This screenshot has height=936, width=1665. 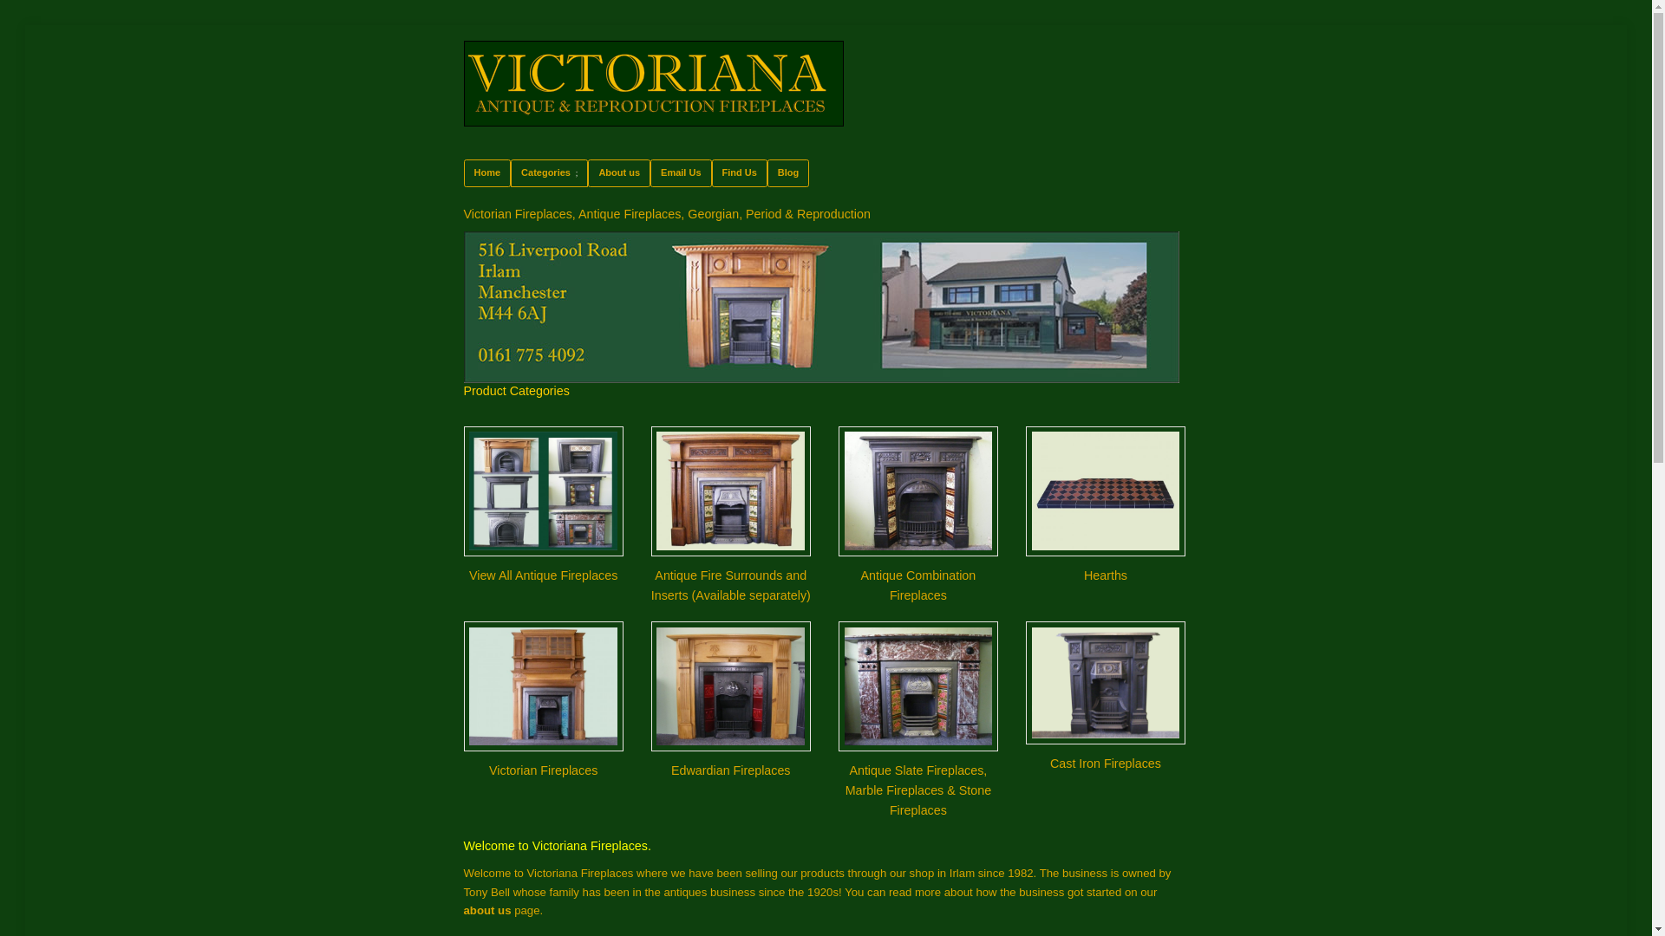 What do you see at coordinates (1105, 698) in the screenshot?
I see `Cast Iron Fireplaces` at bounding box center [1105, 698].